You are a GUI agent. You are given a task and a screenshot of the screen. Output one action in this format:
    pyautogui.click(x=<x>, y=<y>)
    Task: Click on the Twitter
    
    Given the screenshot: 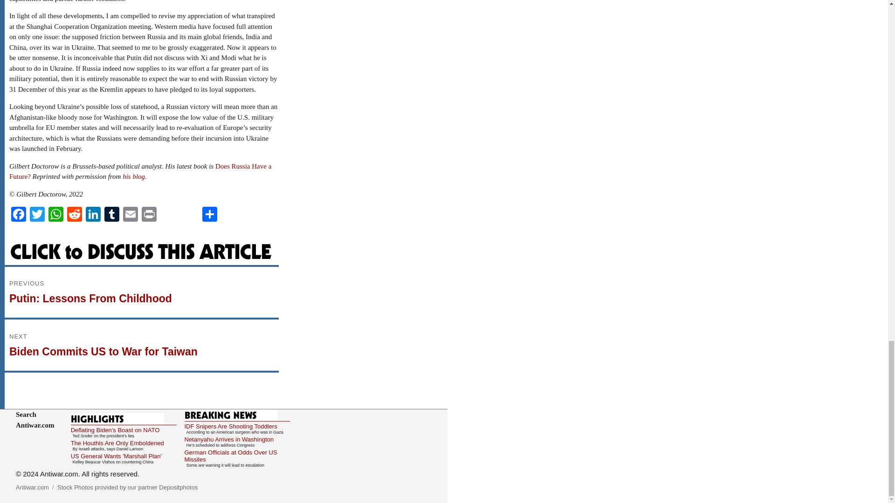 What is the action you would take?
    pyautogui.click(x=134, y=176)
    